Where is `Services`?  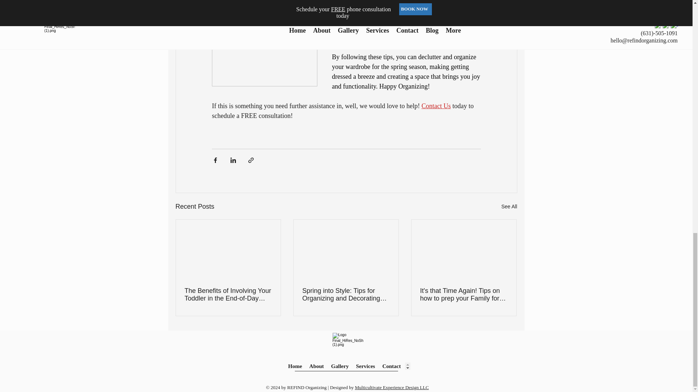 Services is located at coordinates (365, 366).